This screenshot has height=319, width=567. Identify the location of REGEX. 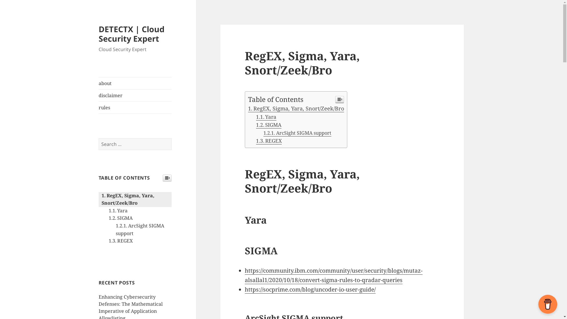
(121, 241).